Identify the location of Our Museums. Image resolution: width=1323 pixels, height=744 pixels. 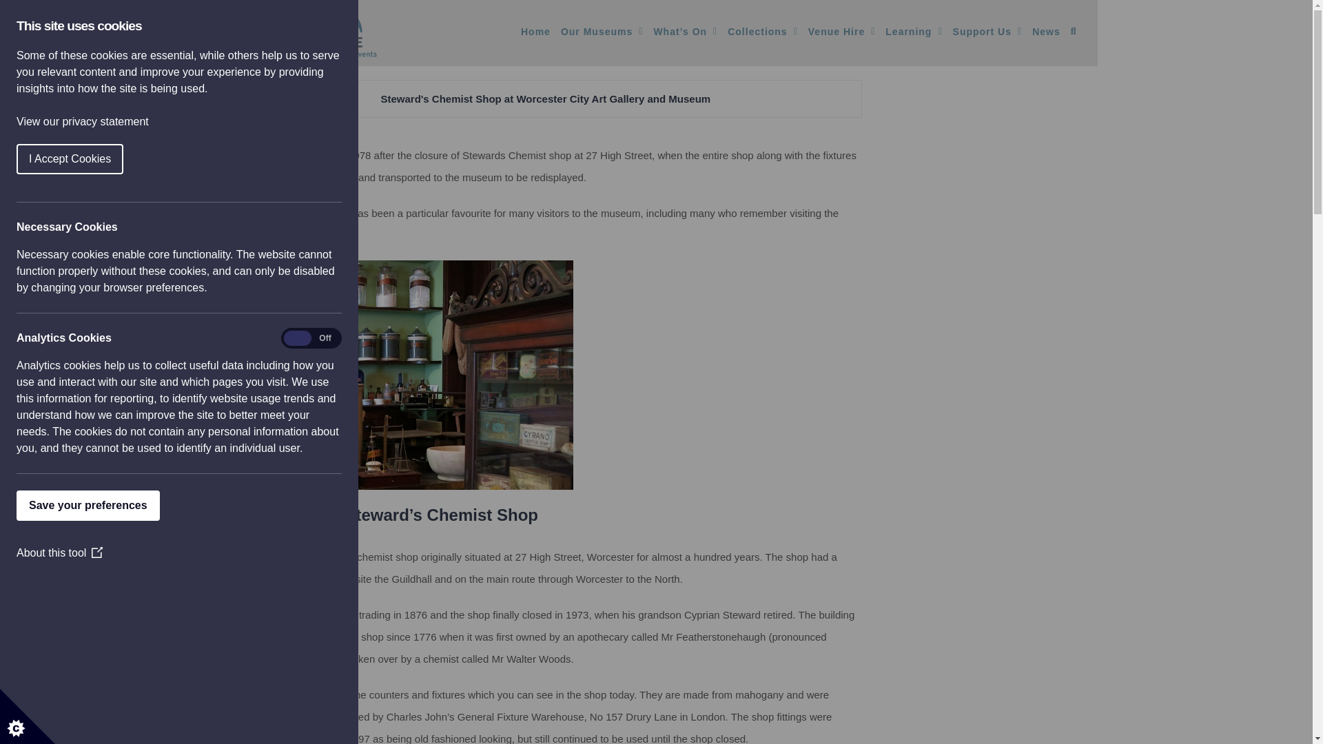
(602, 31).